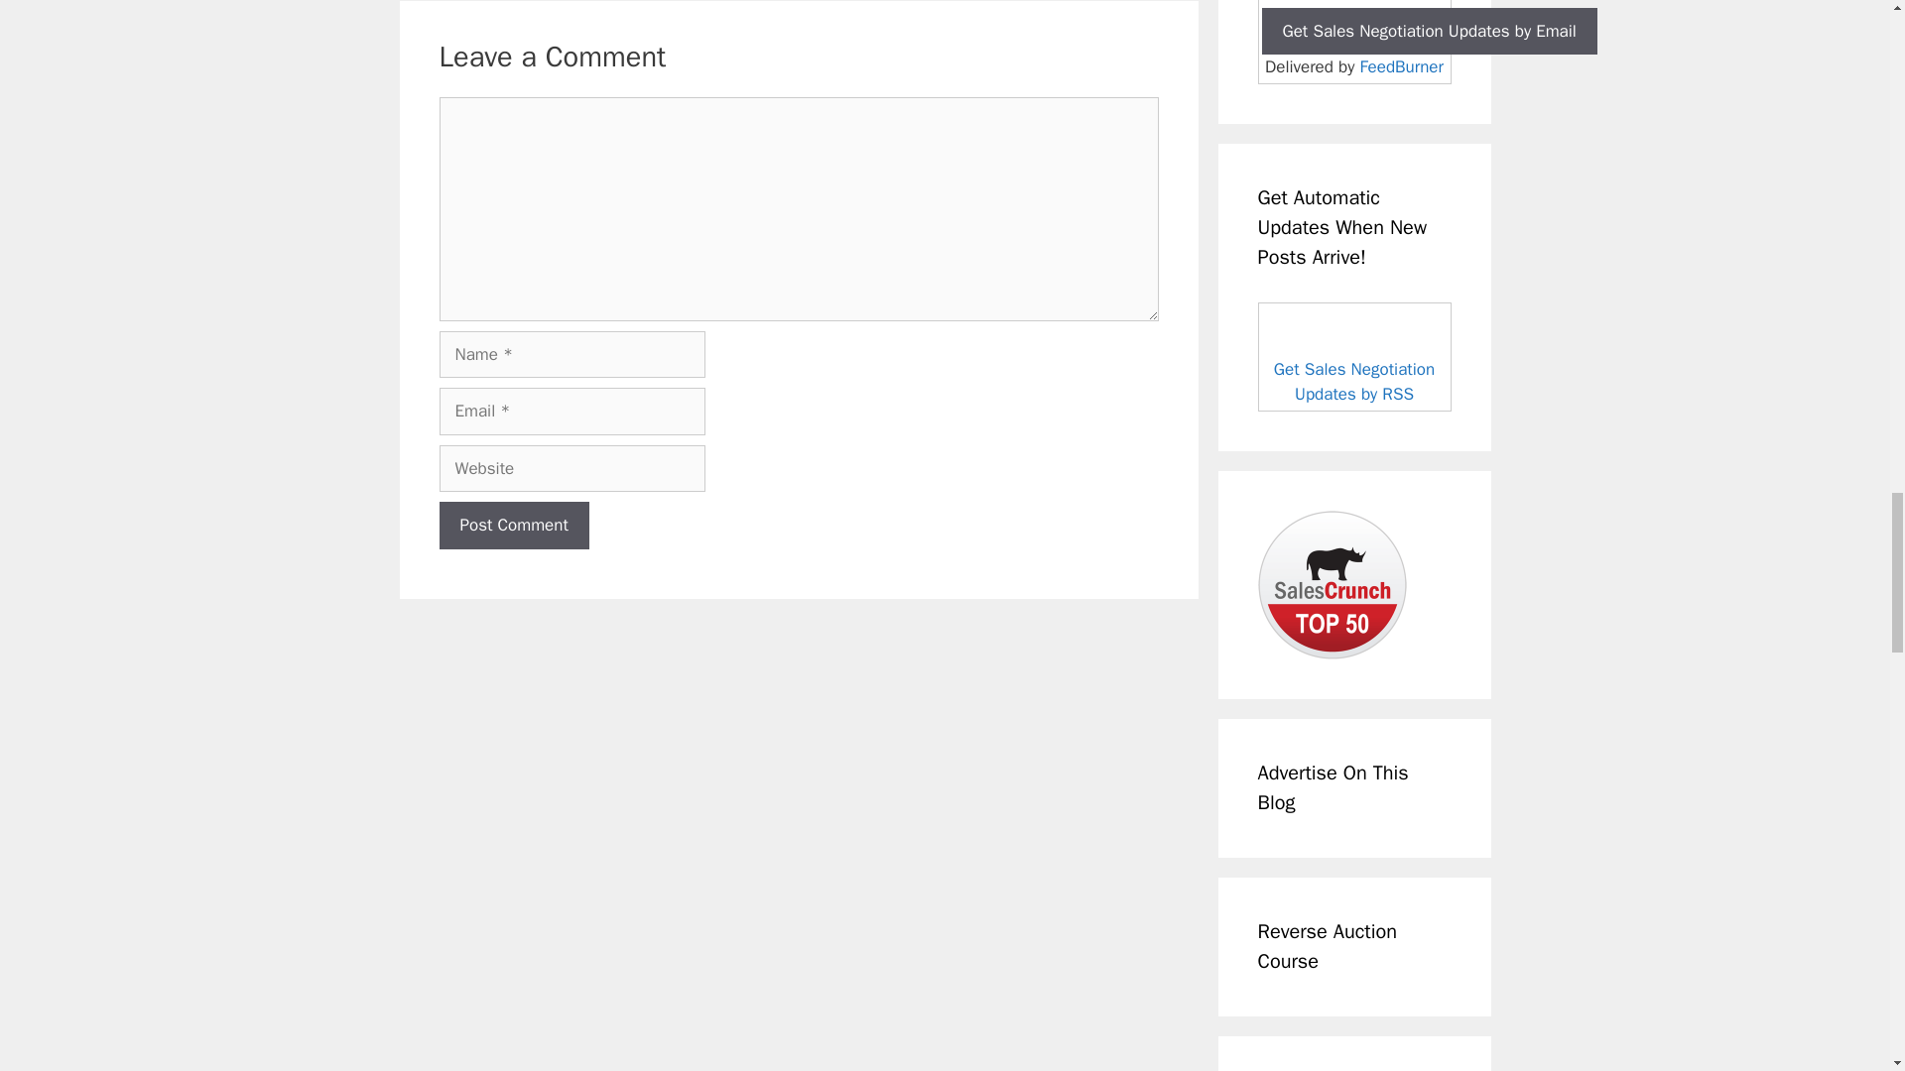  Describe the element at coordinates (1353, 382) in the screenshot. I see `Get Sales Negotiation Updates by RSS` at that location.